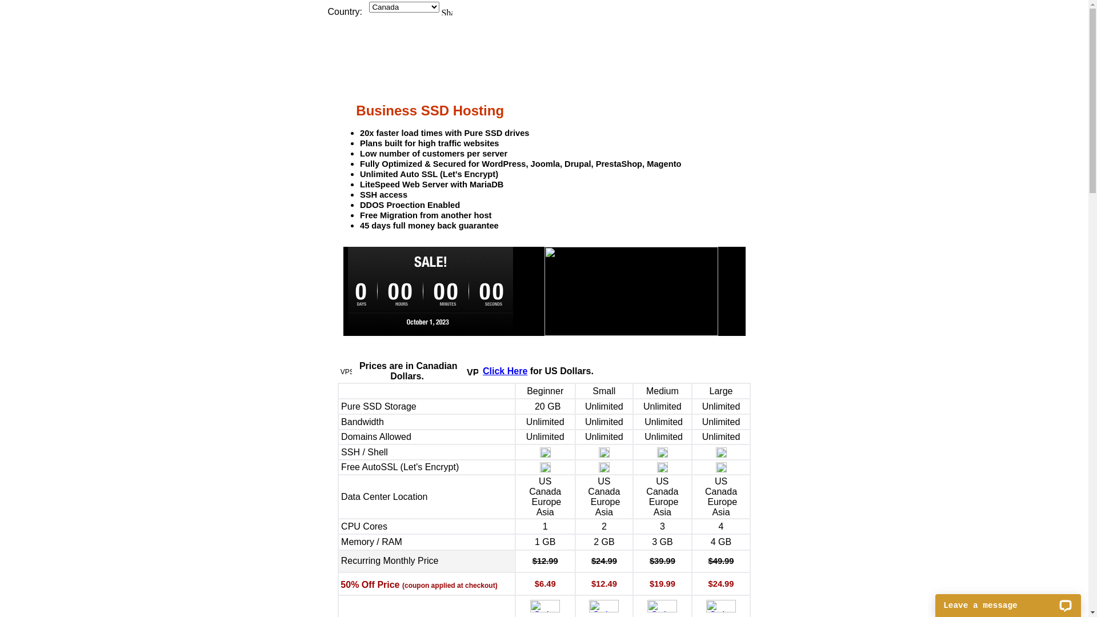 The width and height of the screenshot is (1097, 617). What do you see at coordinates (505, 371) in the screenshot?
I see `Click Here` at bounding box center [505, 371].